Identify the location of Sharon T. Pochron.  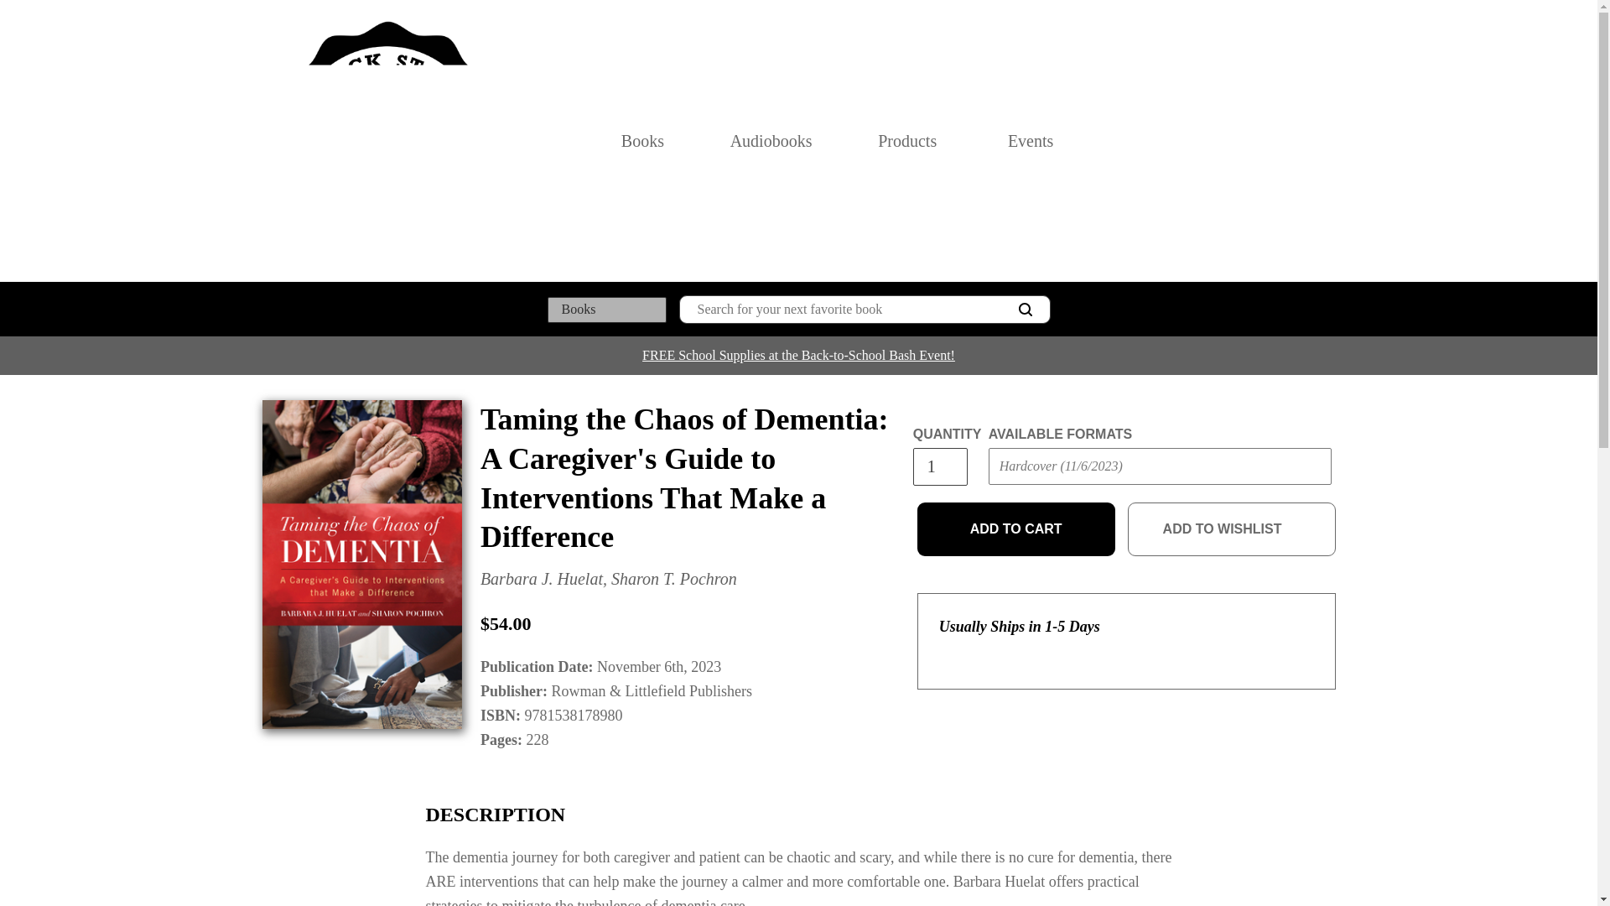
(674, 579).